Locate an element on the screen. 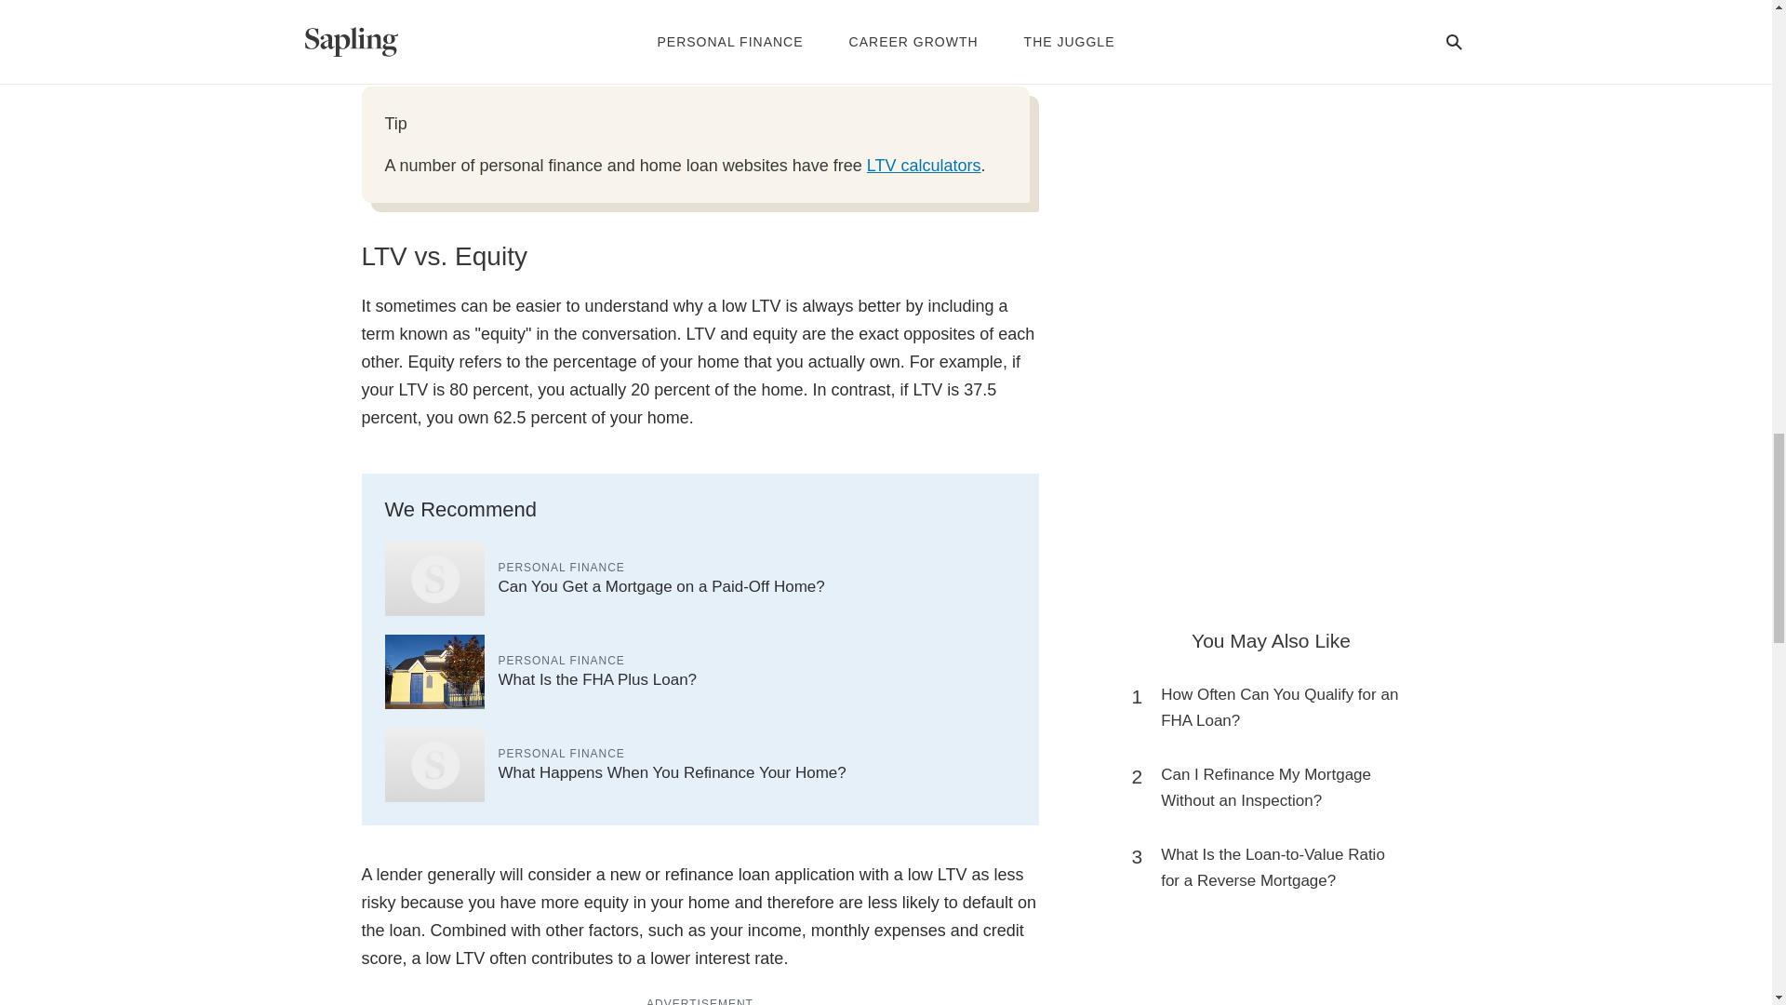 This screenshot has height=1005, width=1786. How Often Can You Qualify for an FHA Loan? is located at coordinates (1280, 708).